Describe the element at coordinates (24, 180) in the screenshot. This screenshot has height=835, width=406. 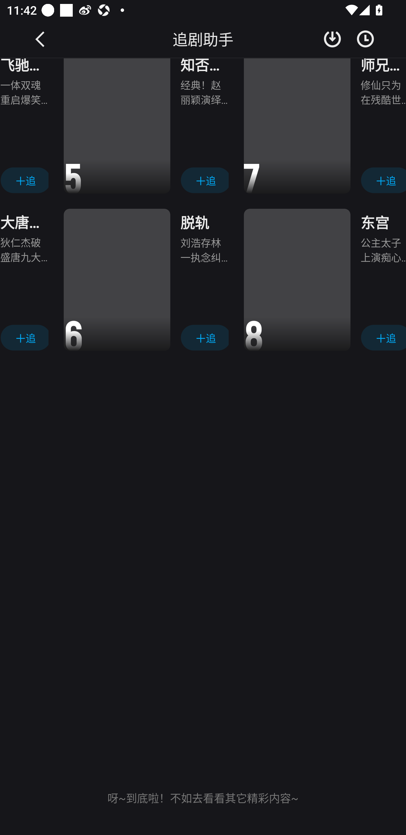
I see `追` at that location.